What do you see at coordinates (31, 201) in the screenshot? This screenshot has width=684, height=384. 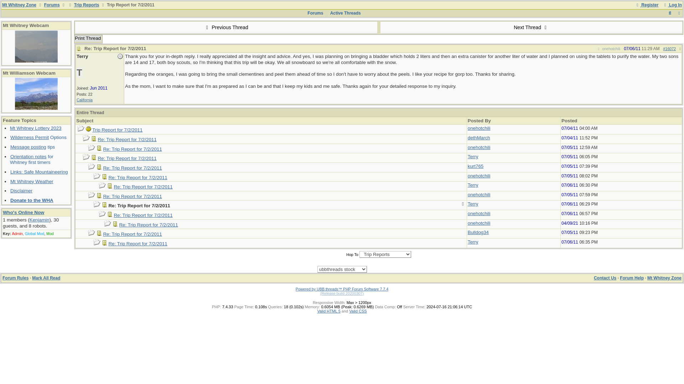 I see `Donate to the WHA` at bounding box center [31, 201].